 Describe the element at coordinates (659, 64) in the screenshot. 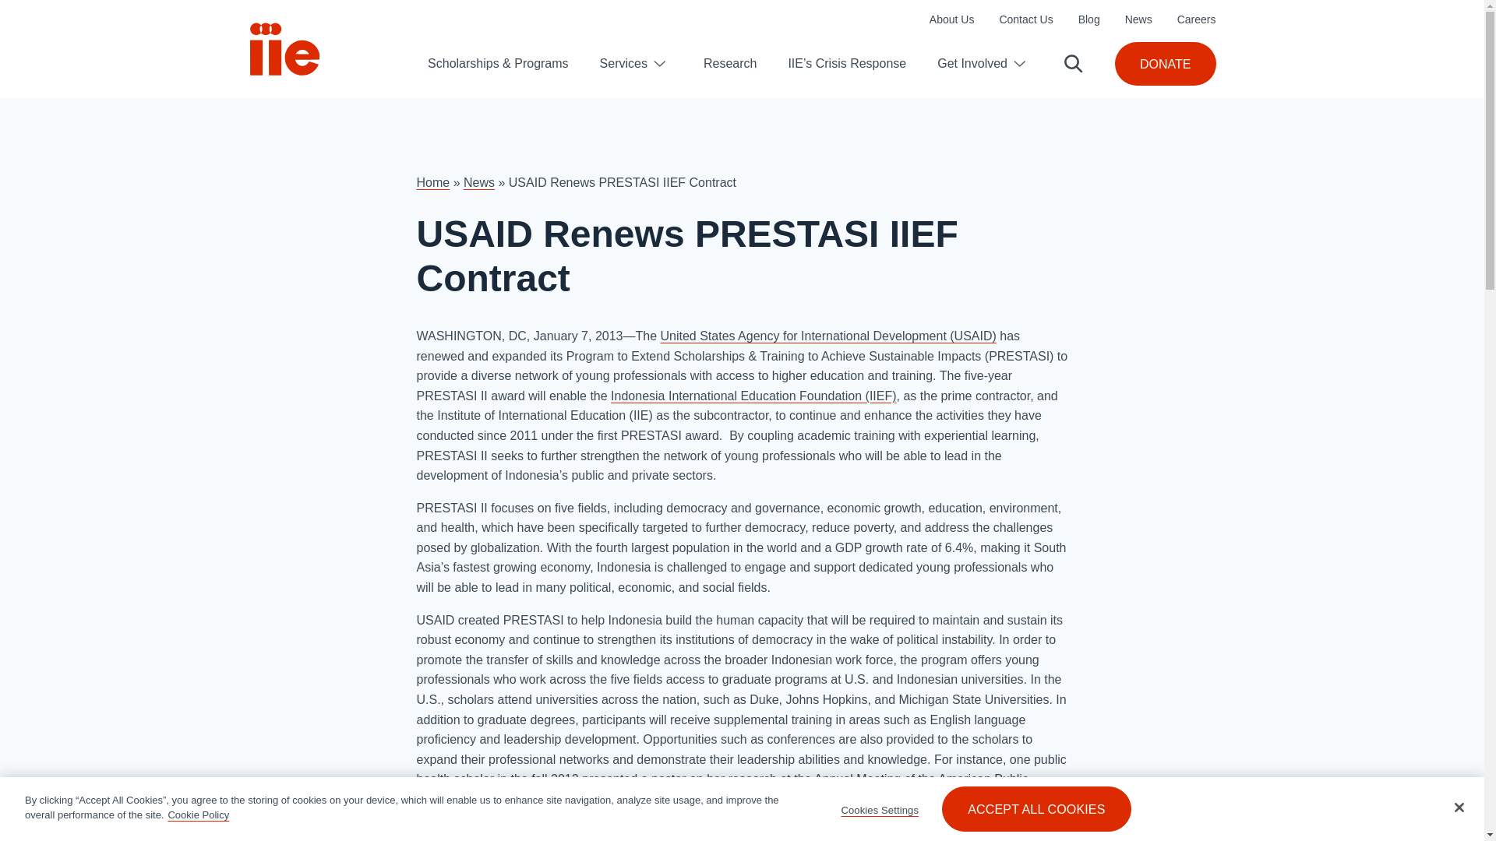

I see `Toggle submenu for: Services` at that location.